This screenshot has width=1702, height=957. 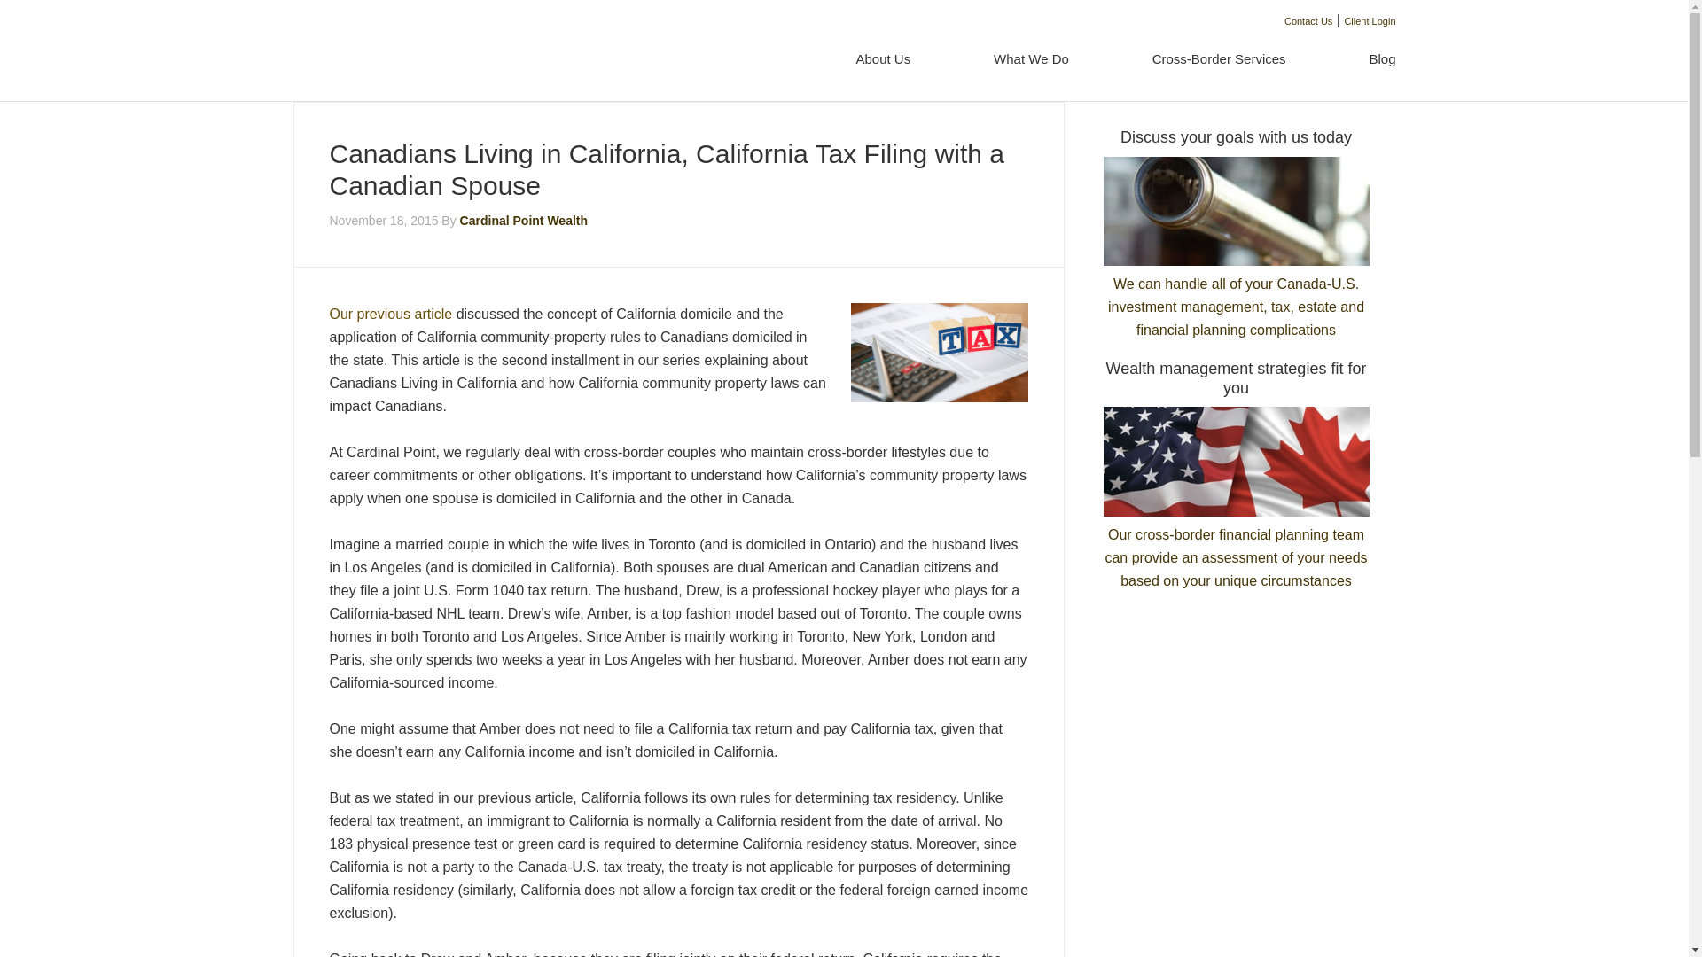 What do you see at coordinates (1362, 59) in the screenshot?
I see `Blog` at bounding box center [1362, 59].